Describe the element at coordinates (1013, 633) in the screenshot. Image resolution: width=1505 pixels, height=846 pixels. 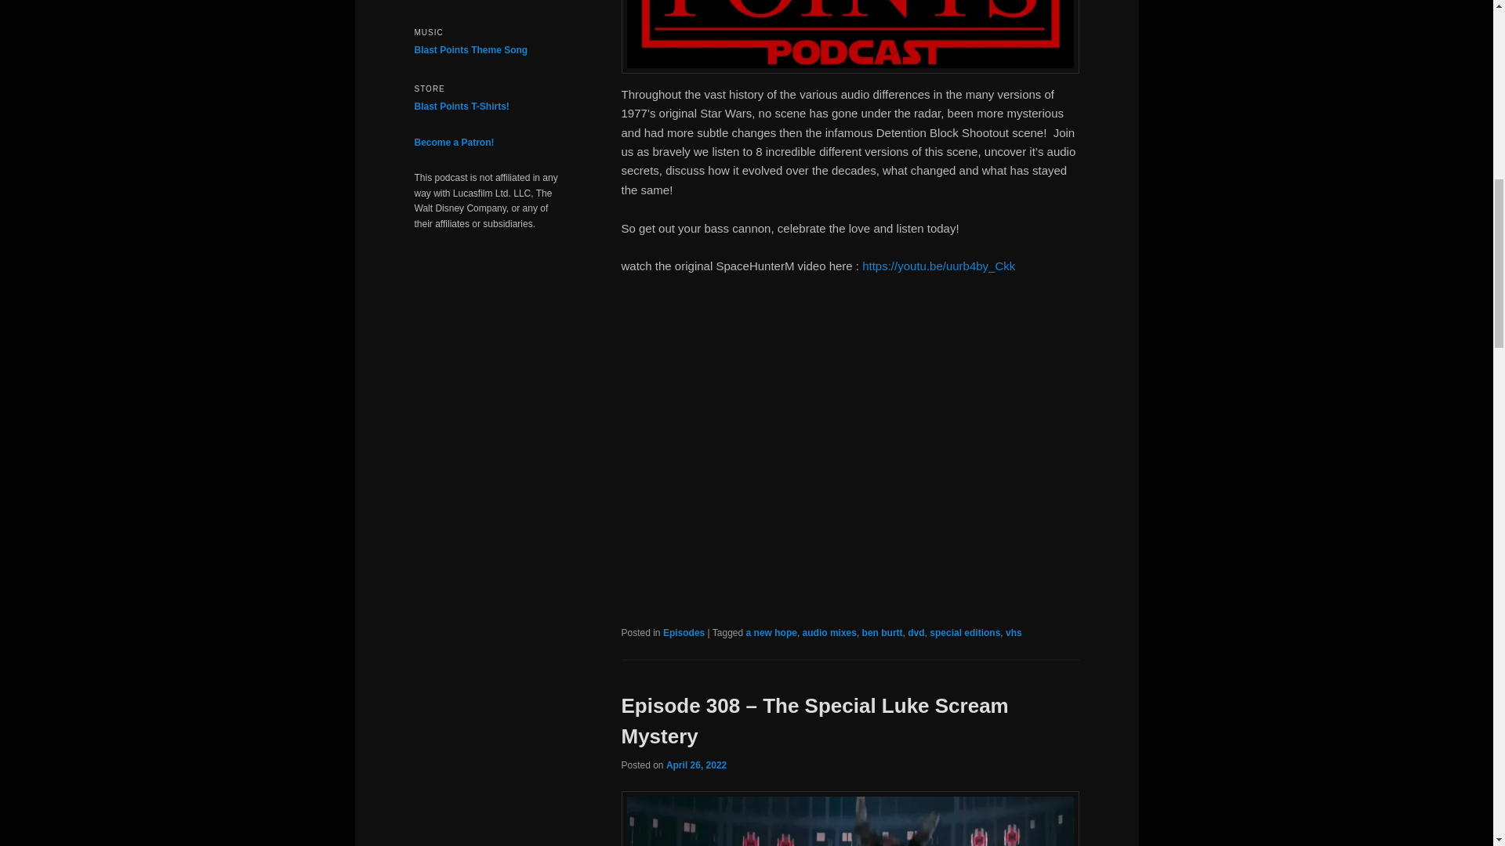
I see `vhs` at that location.